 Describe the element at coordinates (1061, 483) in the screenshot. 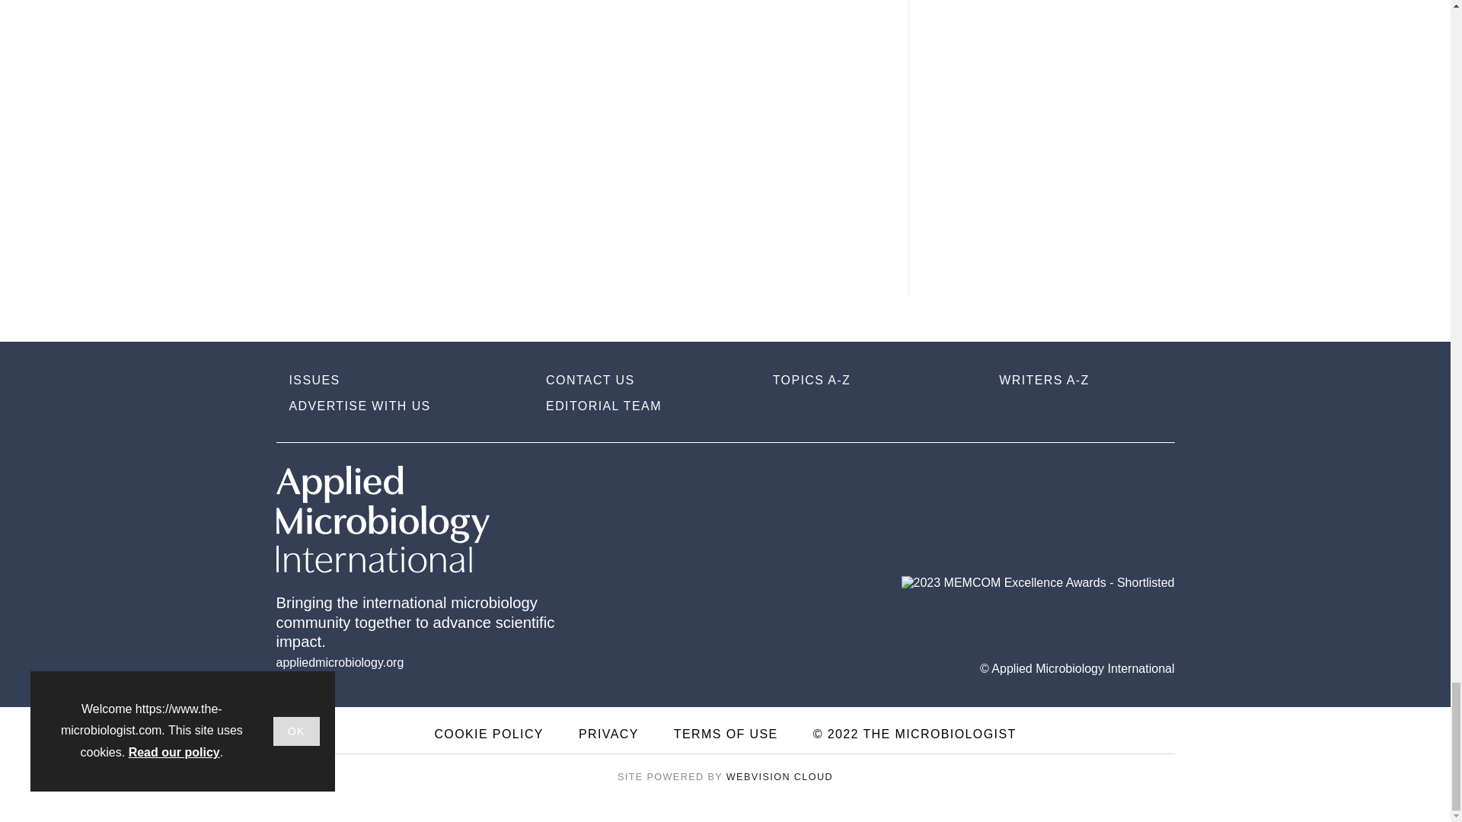

I see `Connect with us on Linked in` at that location.